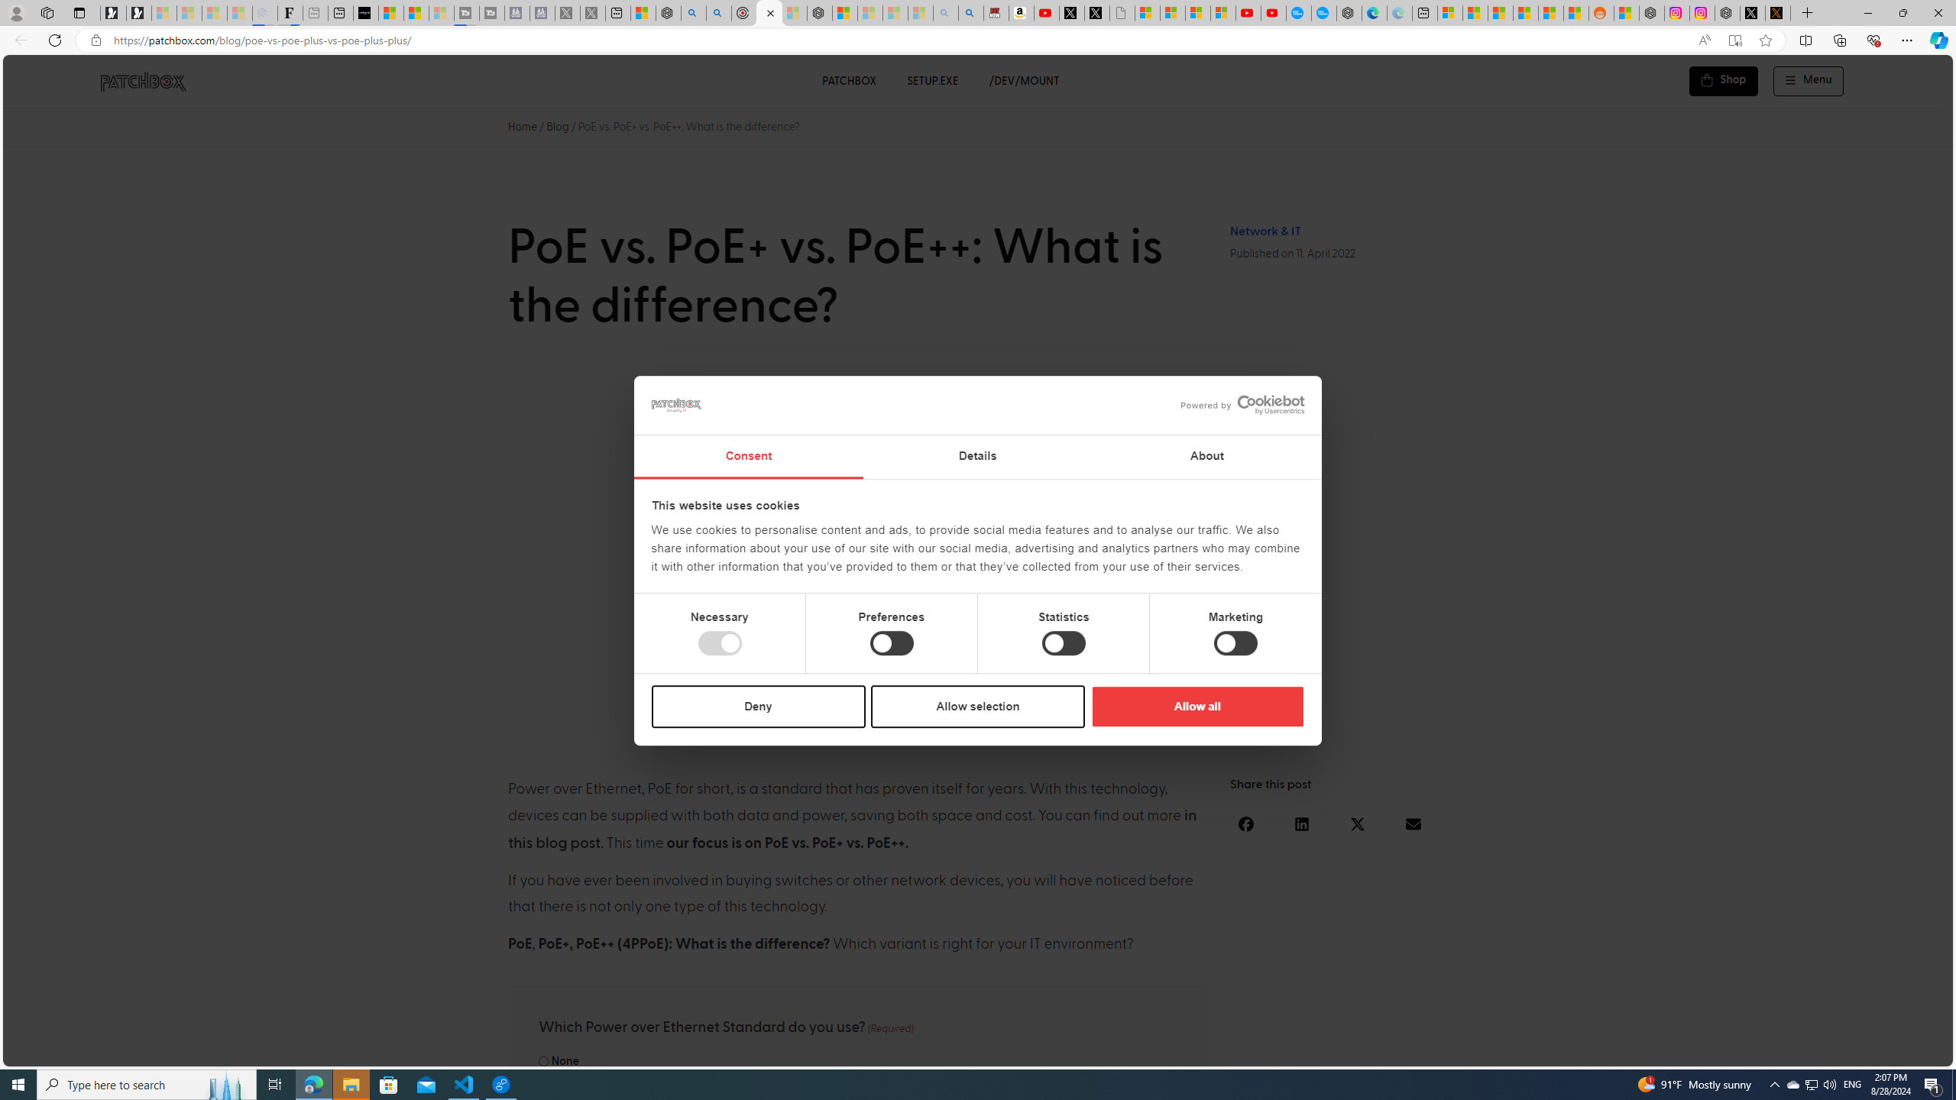 The height and width of the screenshot is (1100, 1956). What do you see at coordinates (1197, 706) in the screenshot?
I see `Allow all` at bounding box center [1197, 706].